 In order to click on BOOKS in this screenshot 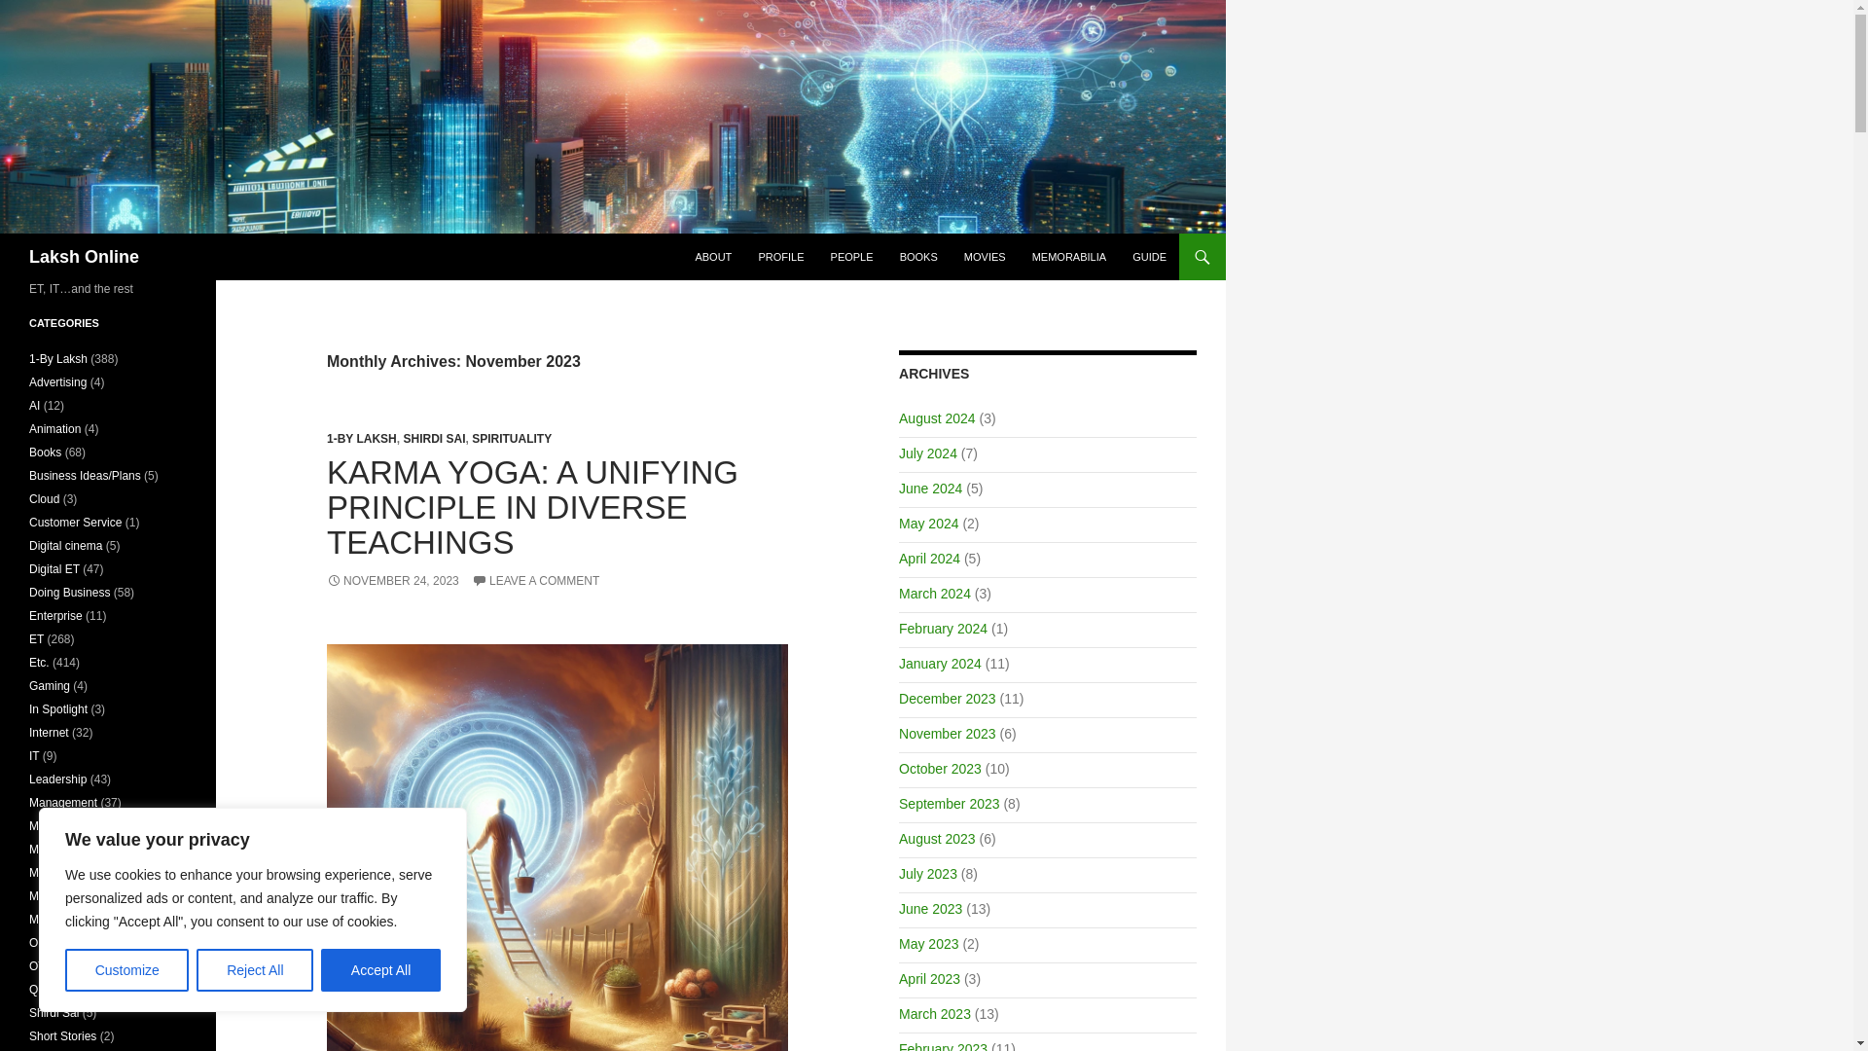, I will do `click(918, 257)`.